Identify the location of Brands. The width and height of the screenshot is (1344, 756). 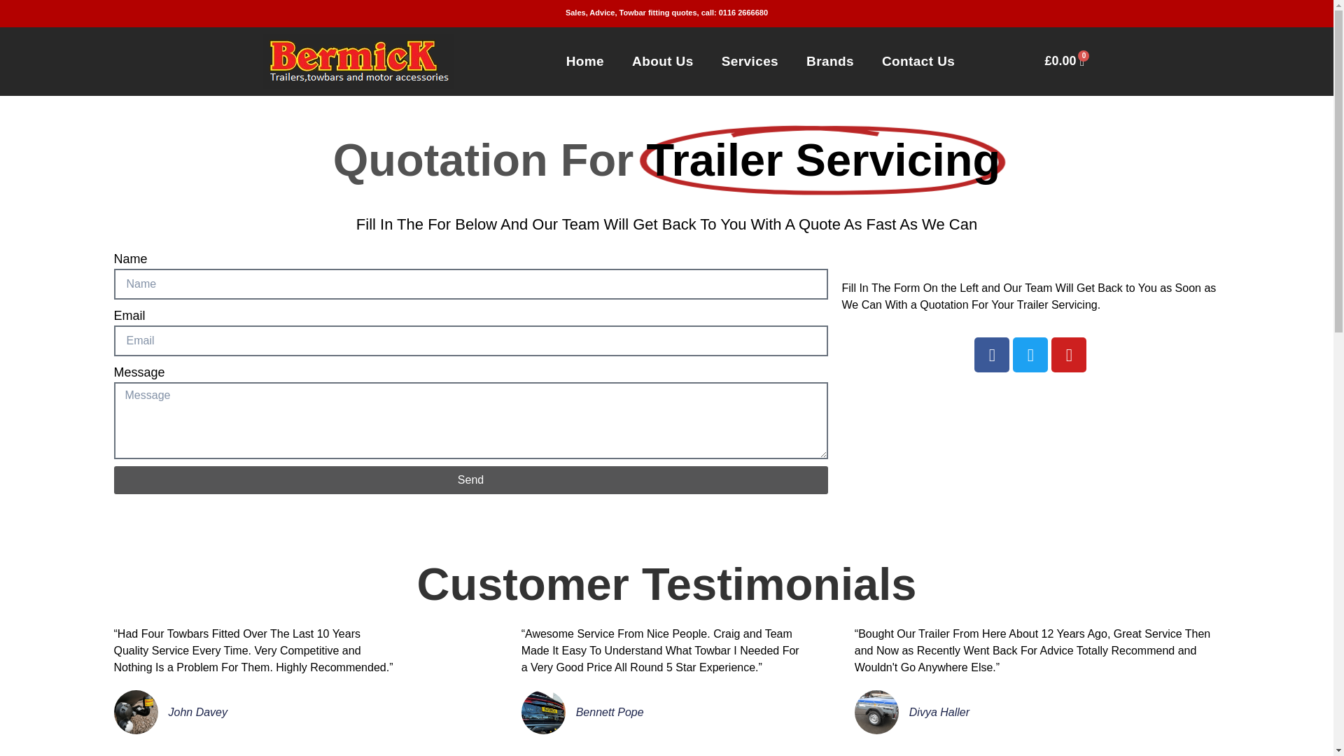
(830, 62).